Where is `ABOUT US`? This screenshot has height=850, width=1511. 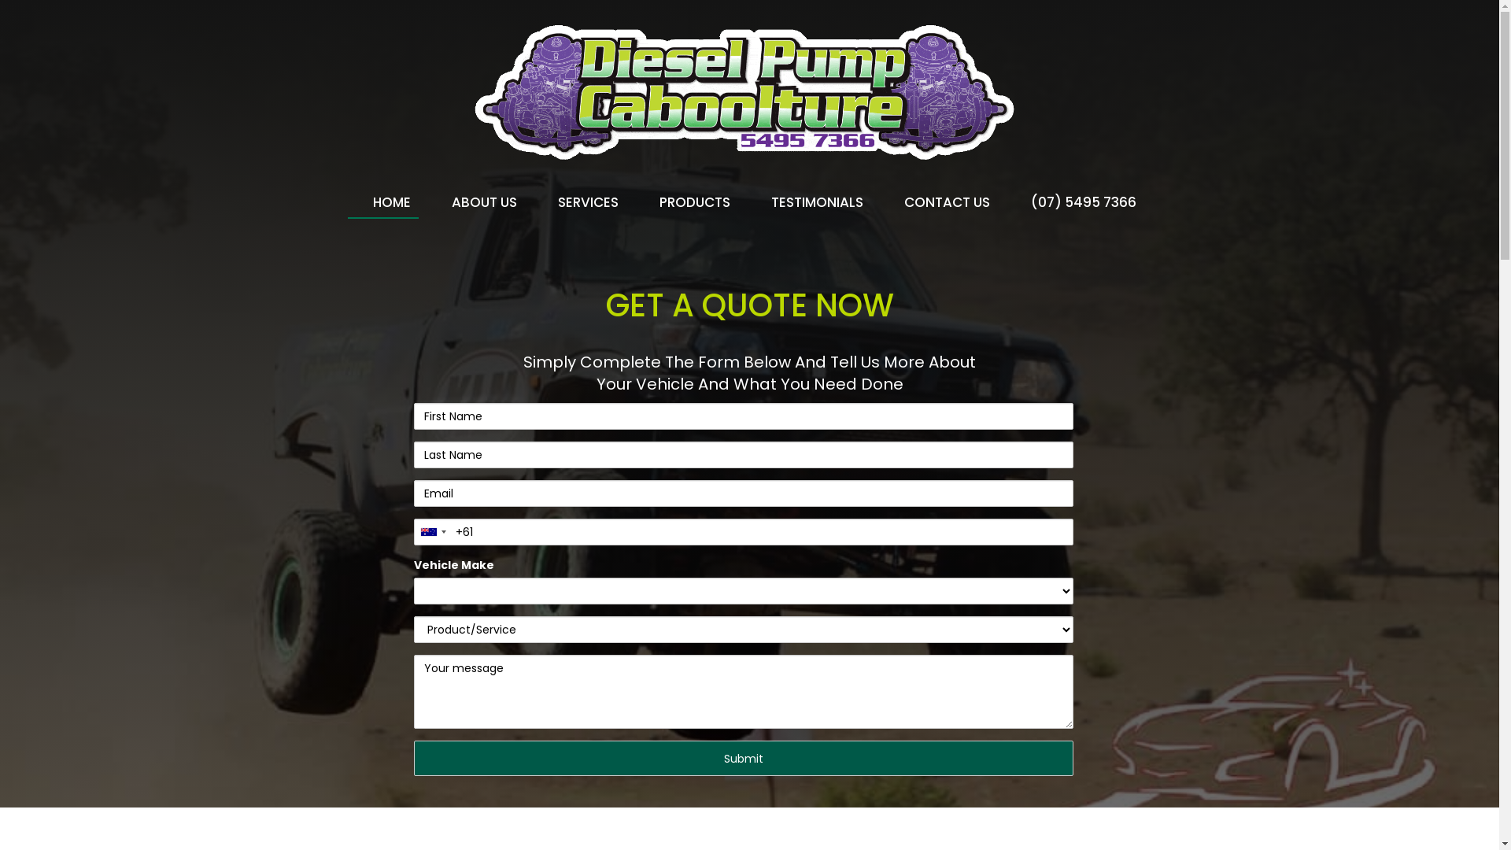 ABOUT US is located at coordinates (475, 203).